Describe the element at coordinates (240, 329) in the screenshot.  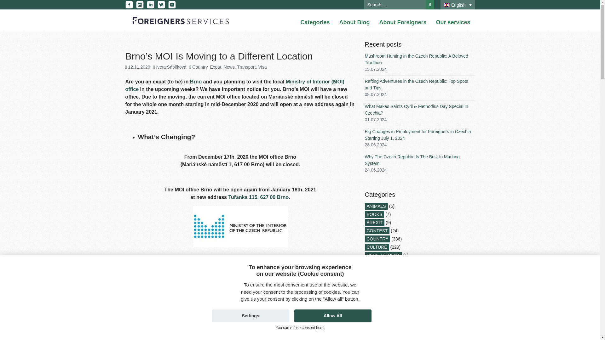
I see `SCHEDULE YOUR ONLINE CONSULTATION` at that location.